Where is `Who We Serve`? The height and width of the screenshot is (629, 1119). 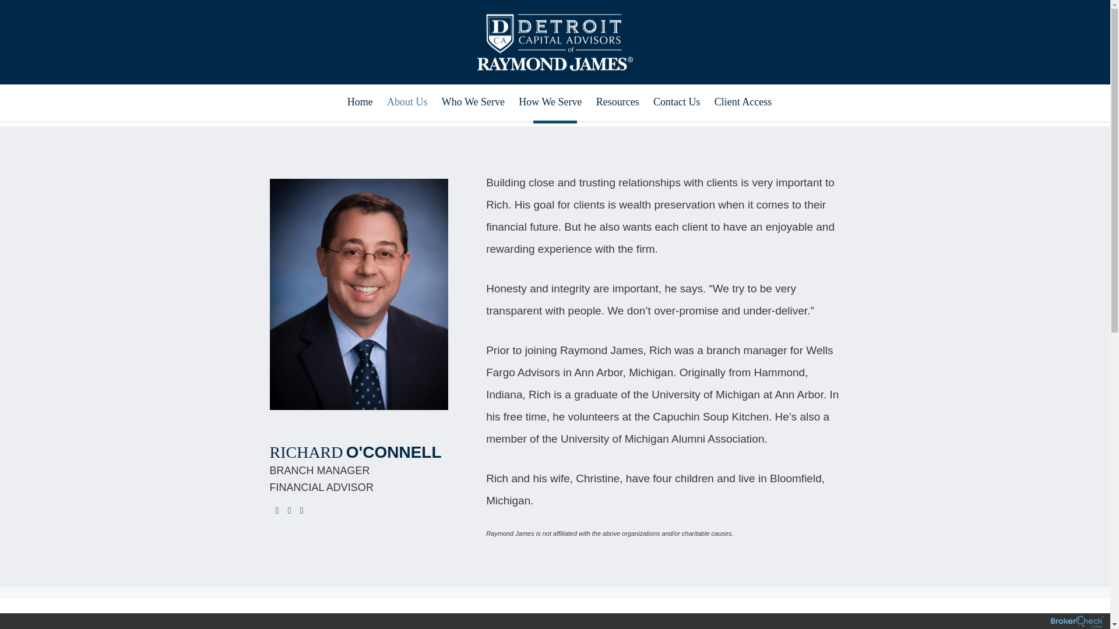 Who We Serve is located at coordinates (472, 101).